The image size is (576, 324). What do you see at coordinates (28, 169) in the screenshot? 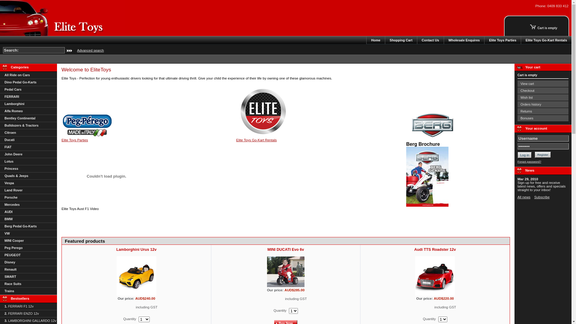
I see `Princess` at bounding box center [28, 169].